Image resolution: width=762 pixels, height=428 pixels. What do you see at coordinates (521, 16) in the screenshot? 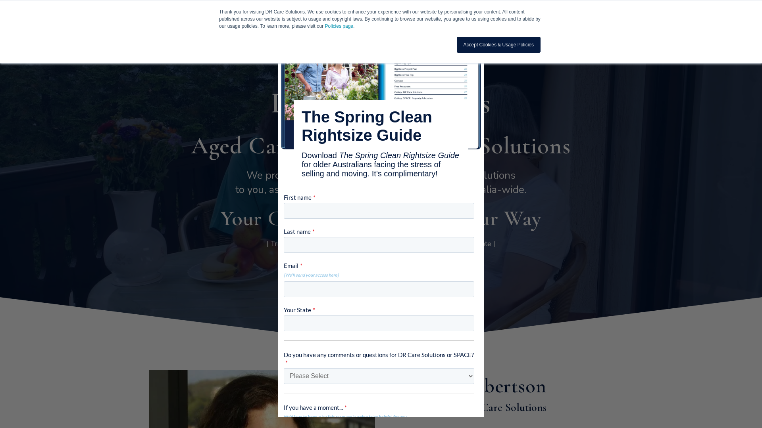
I see `CONTACT US` at bounding box center [521, 16].